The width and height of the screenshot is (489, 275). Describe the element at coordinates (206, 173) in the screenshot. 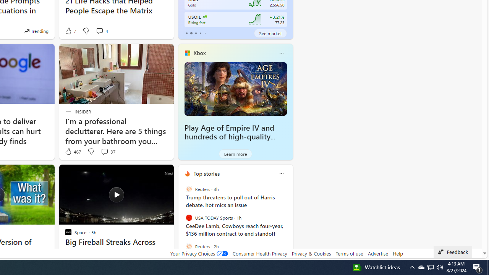

I see `Top stories` at that location.